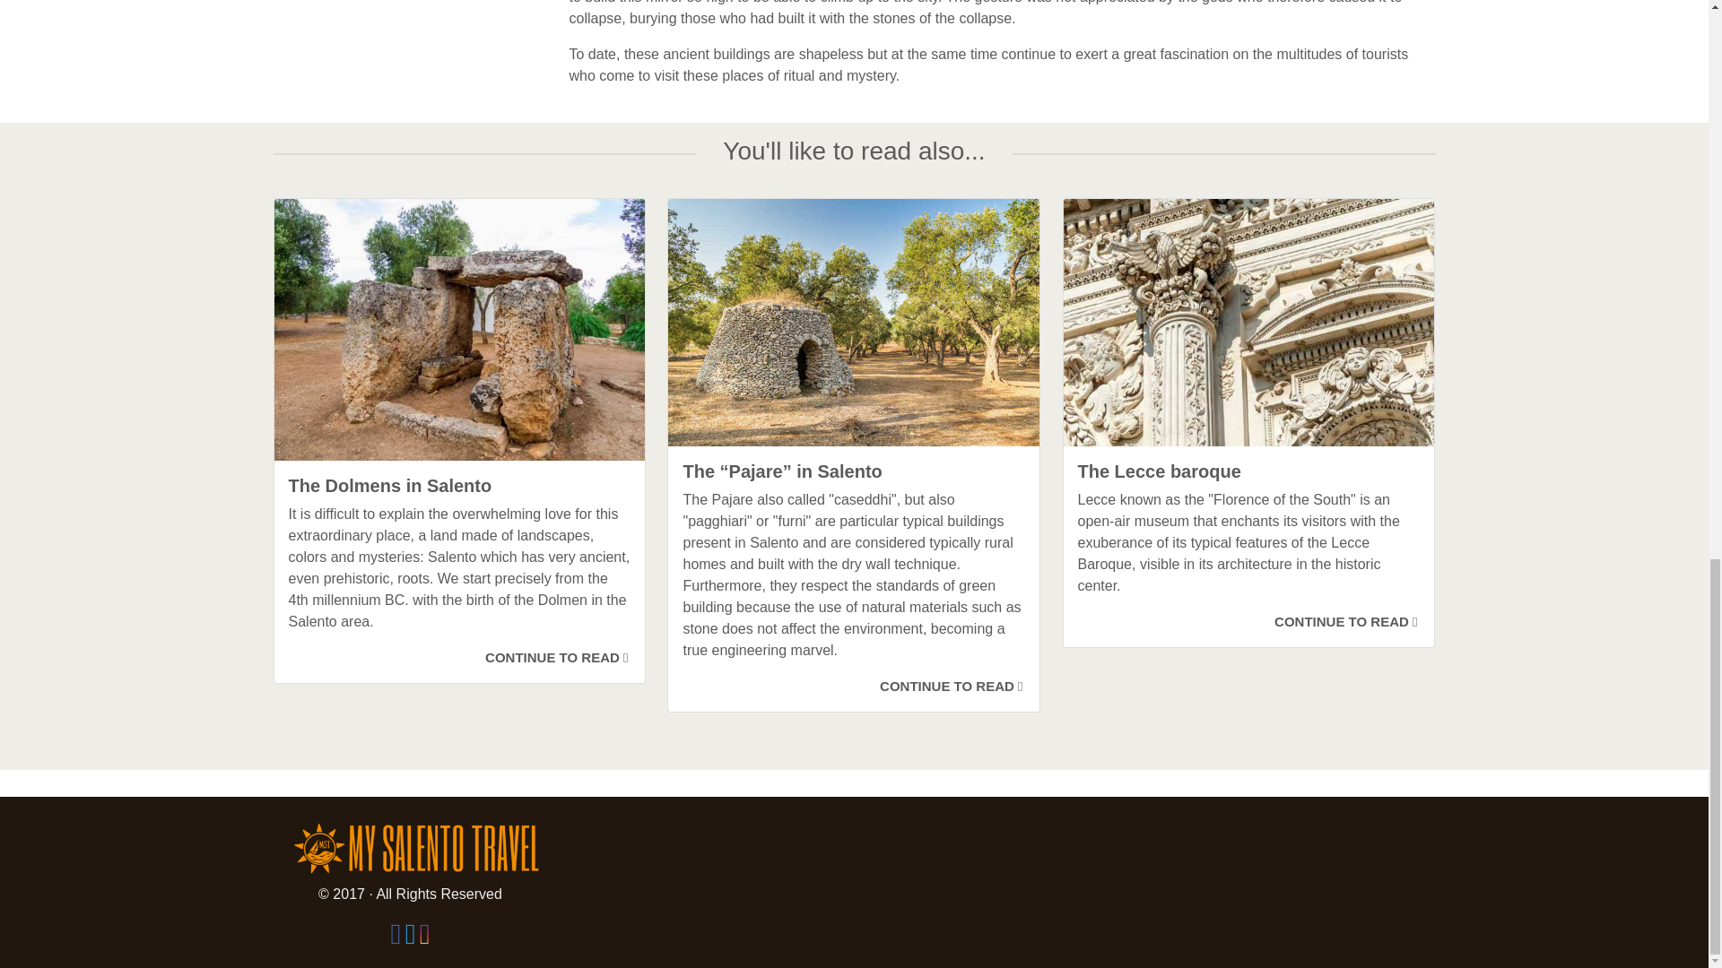  Describe the element at coordinates (413, 938) in the screenshot. I see `Visit our Twitter page` at that location.